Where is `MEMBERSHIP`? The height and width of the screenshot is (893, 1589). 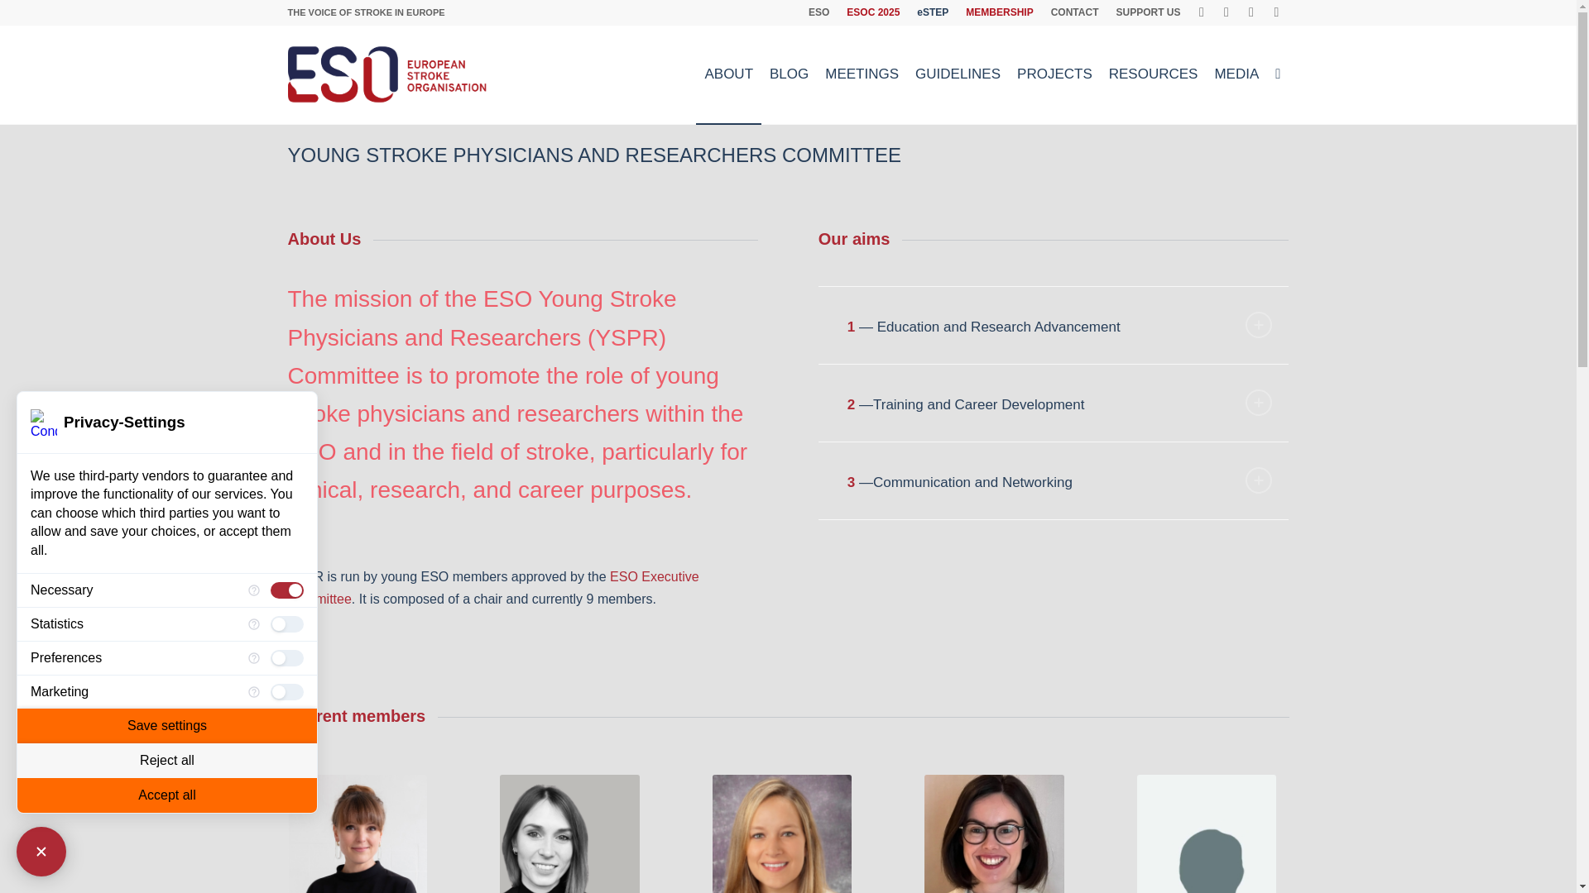
MEMBERSHIP is located at coordinates (1000, 12).